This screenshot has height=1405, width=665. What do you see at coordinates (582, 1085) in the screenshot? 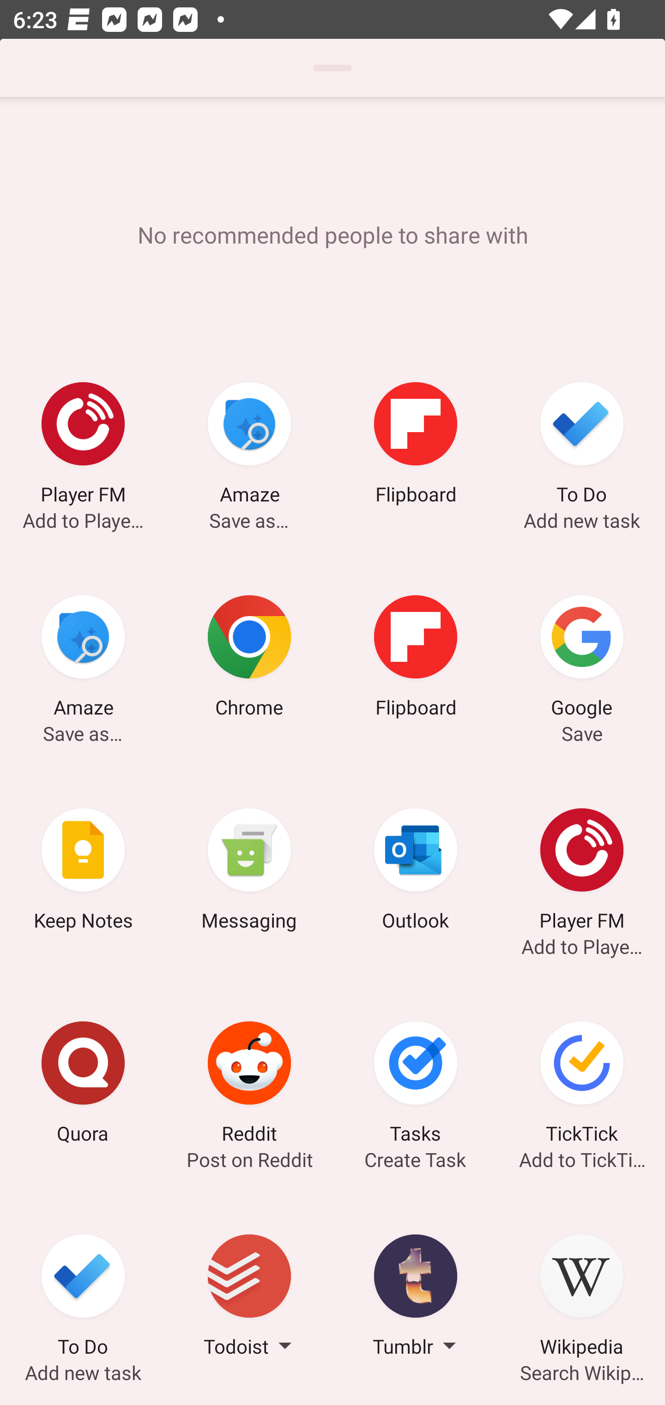
I see `TickTick Add to TickTick` at bounding box center [582, 1085].